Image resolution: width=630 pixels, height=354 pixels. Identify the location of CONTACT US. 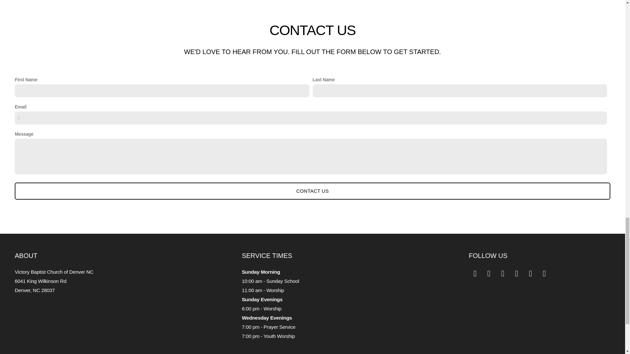
(312, 191).